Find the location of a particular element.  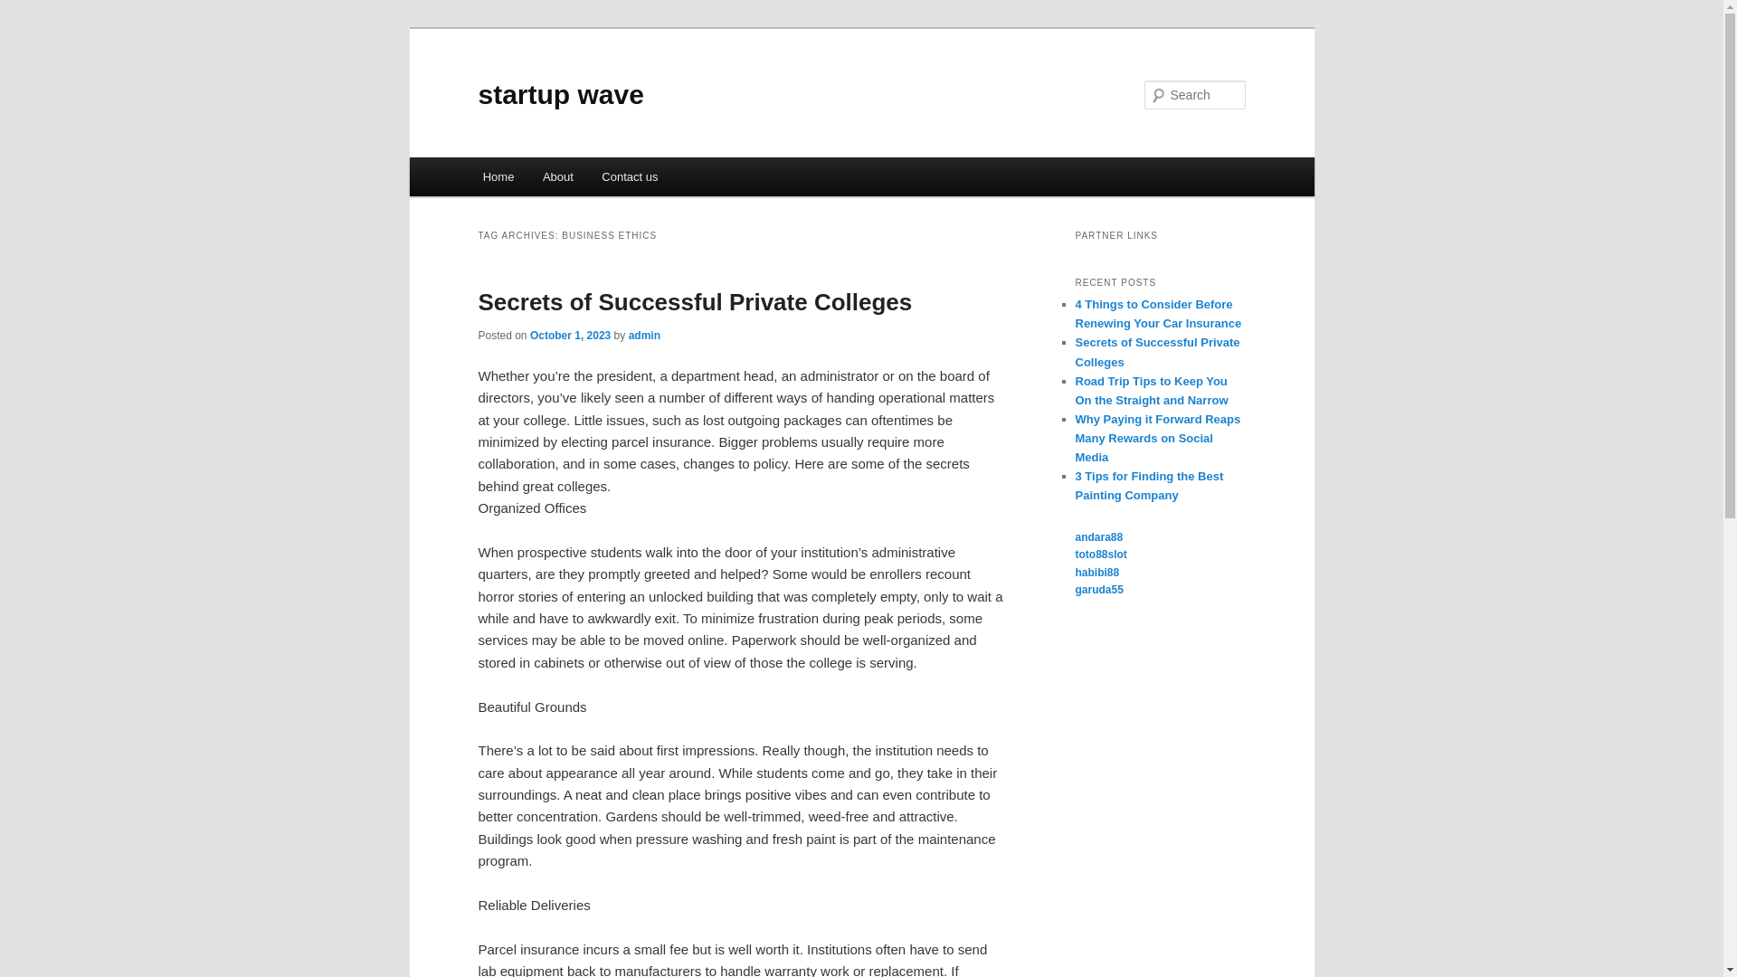

admin is located at coordinates (644, 335).